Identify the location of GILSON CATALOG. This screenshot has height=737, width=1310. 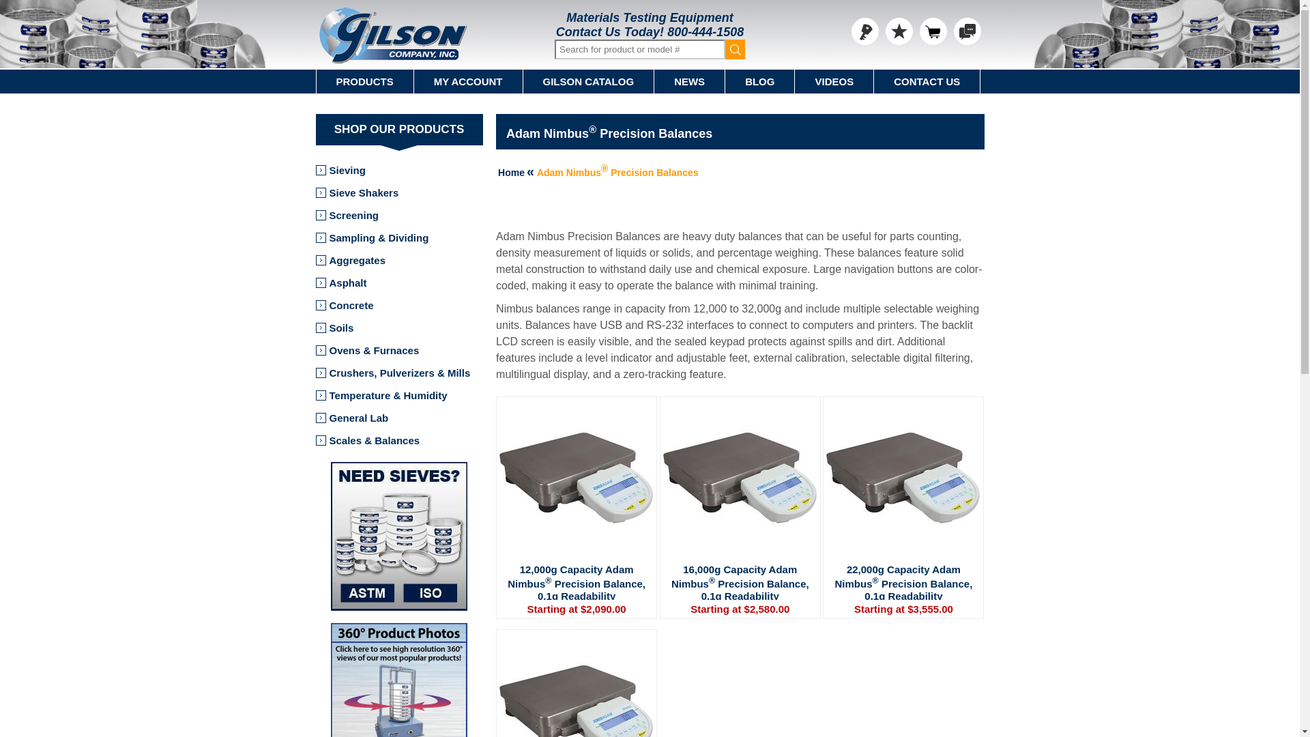
(589, 81).